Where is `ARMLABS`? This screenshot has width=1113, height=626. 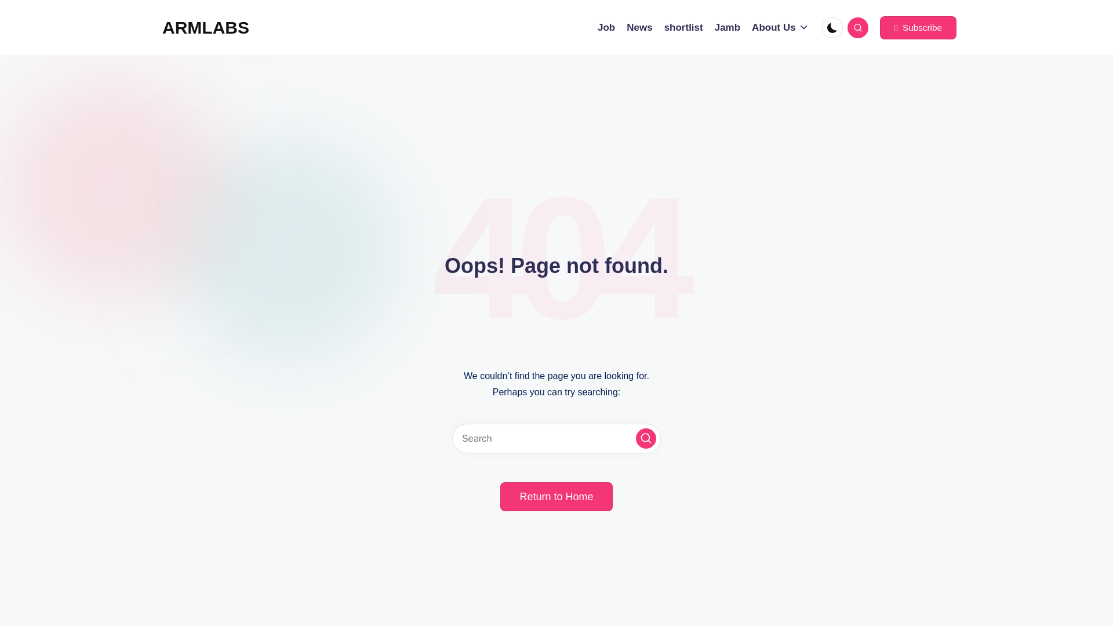 ARMLABS is located at coordinates (206, 28).